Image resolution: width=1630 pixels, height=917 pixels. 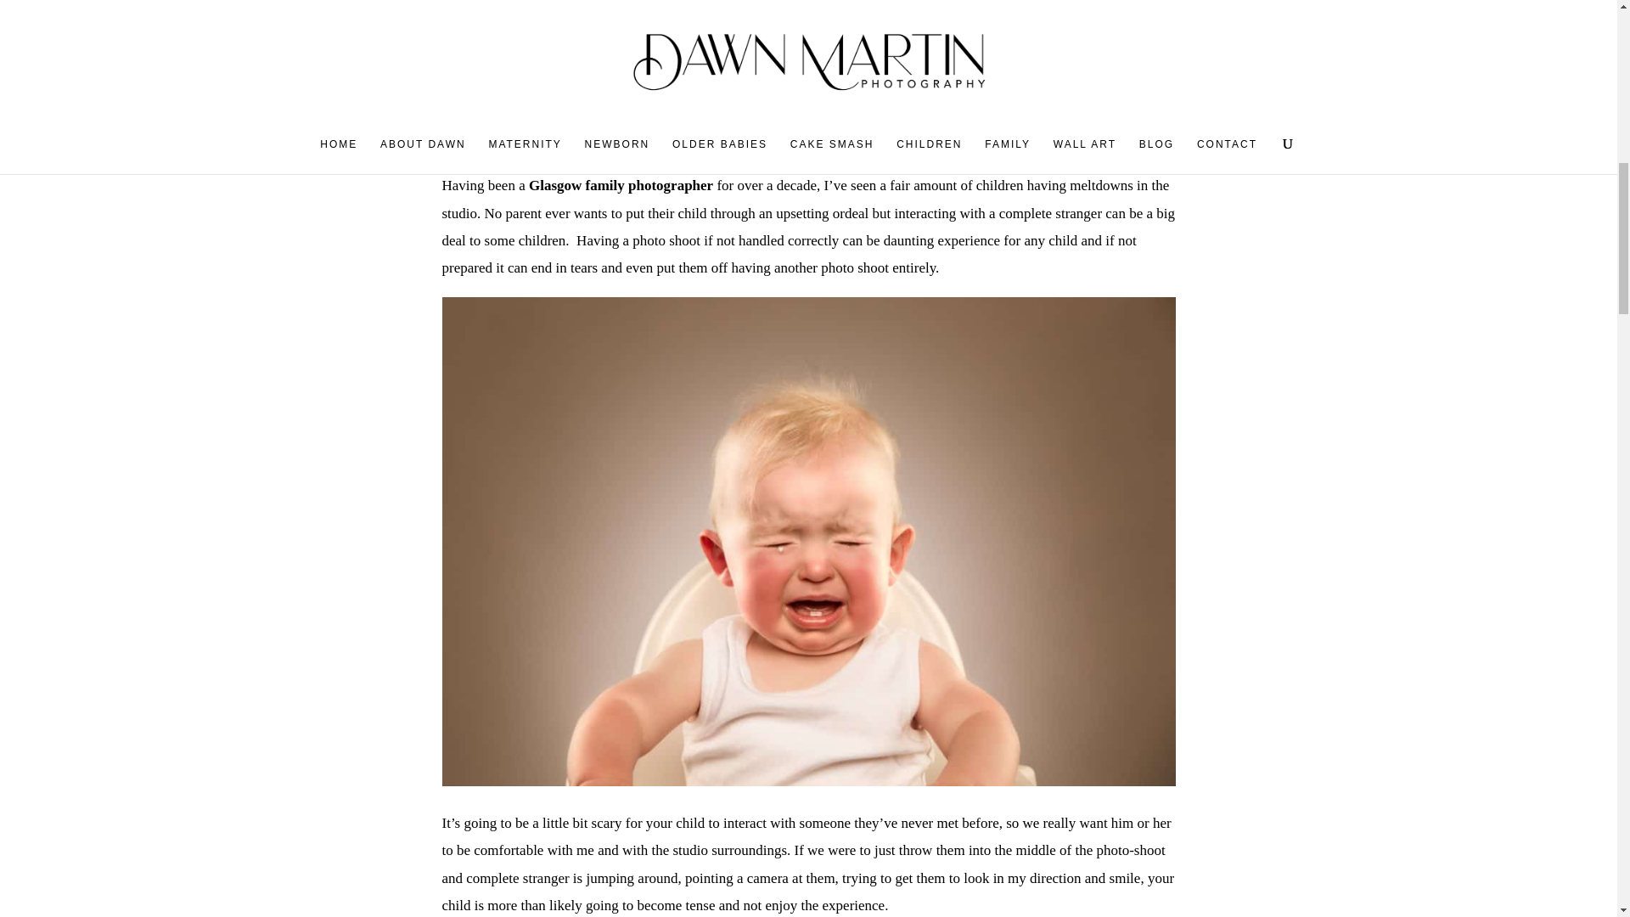 What do you see at coordinates (1020, 7) in the screenshot?
I see `Glasgow Family Photographer` at bounding box center [1020, 7].